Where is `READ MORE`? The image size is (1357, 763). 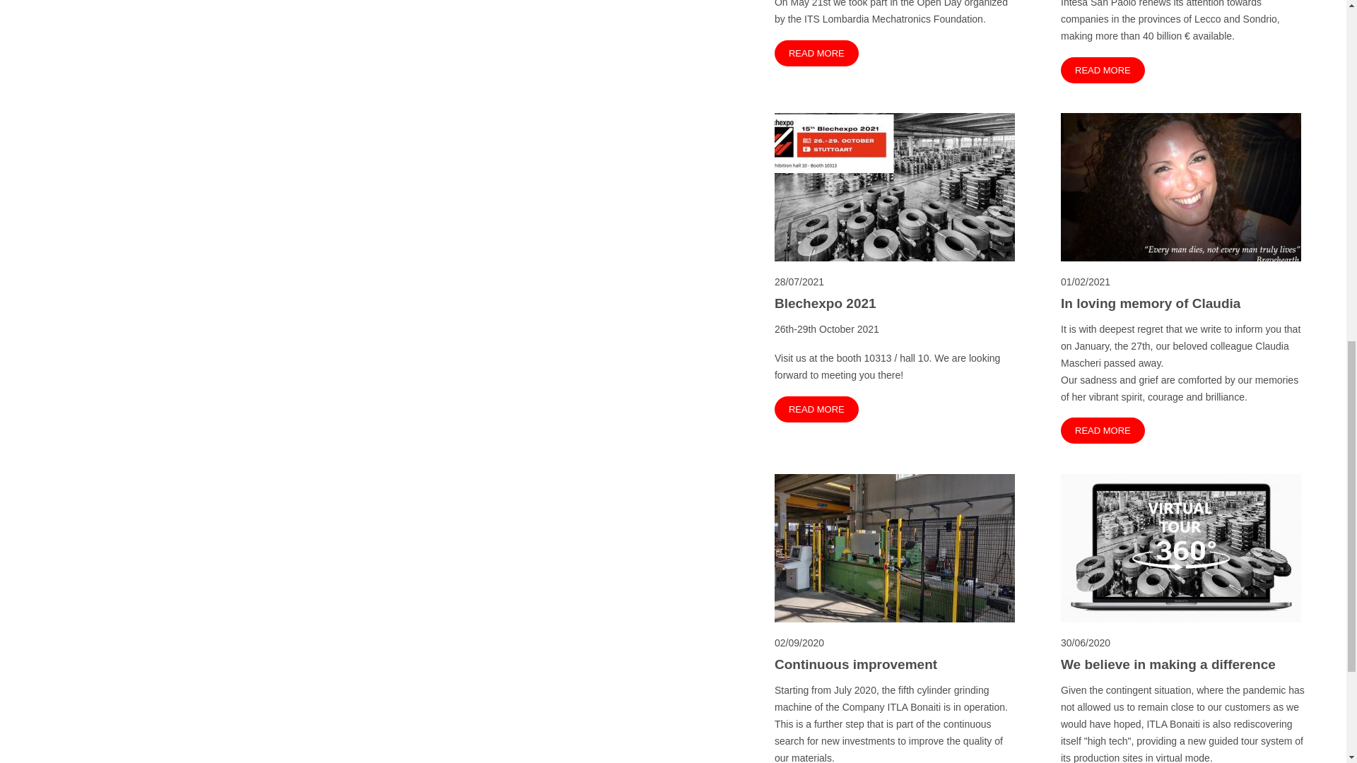 READ MORE is located at coordinates (817, 52).